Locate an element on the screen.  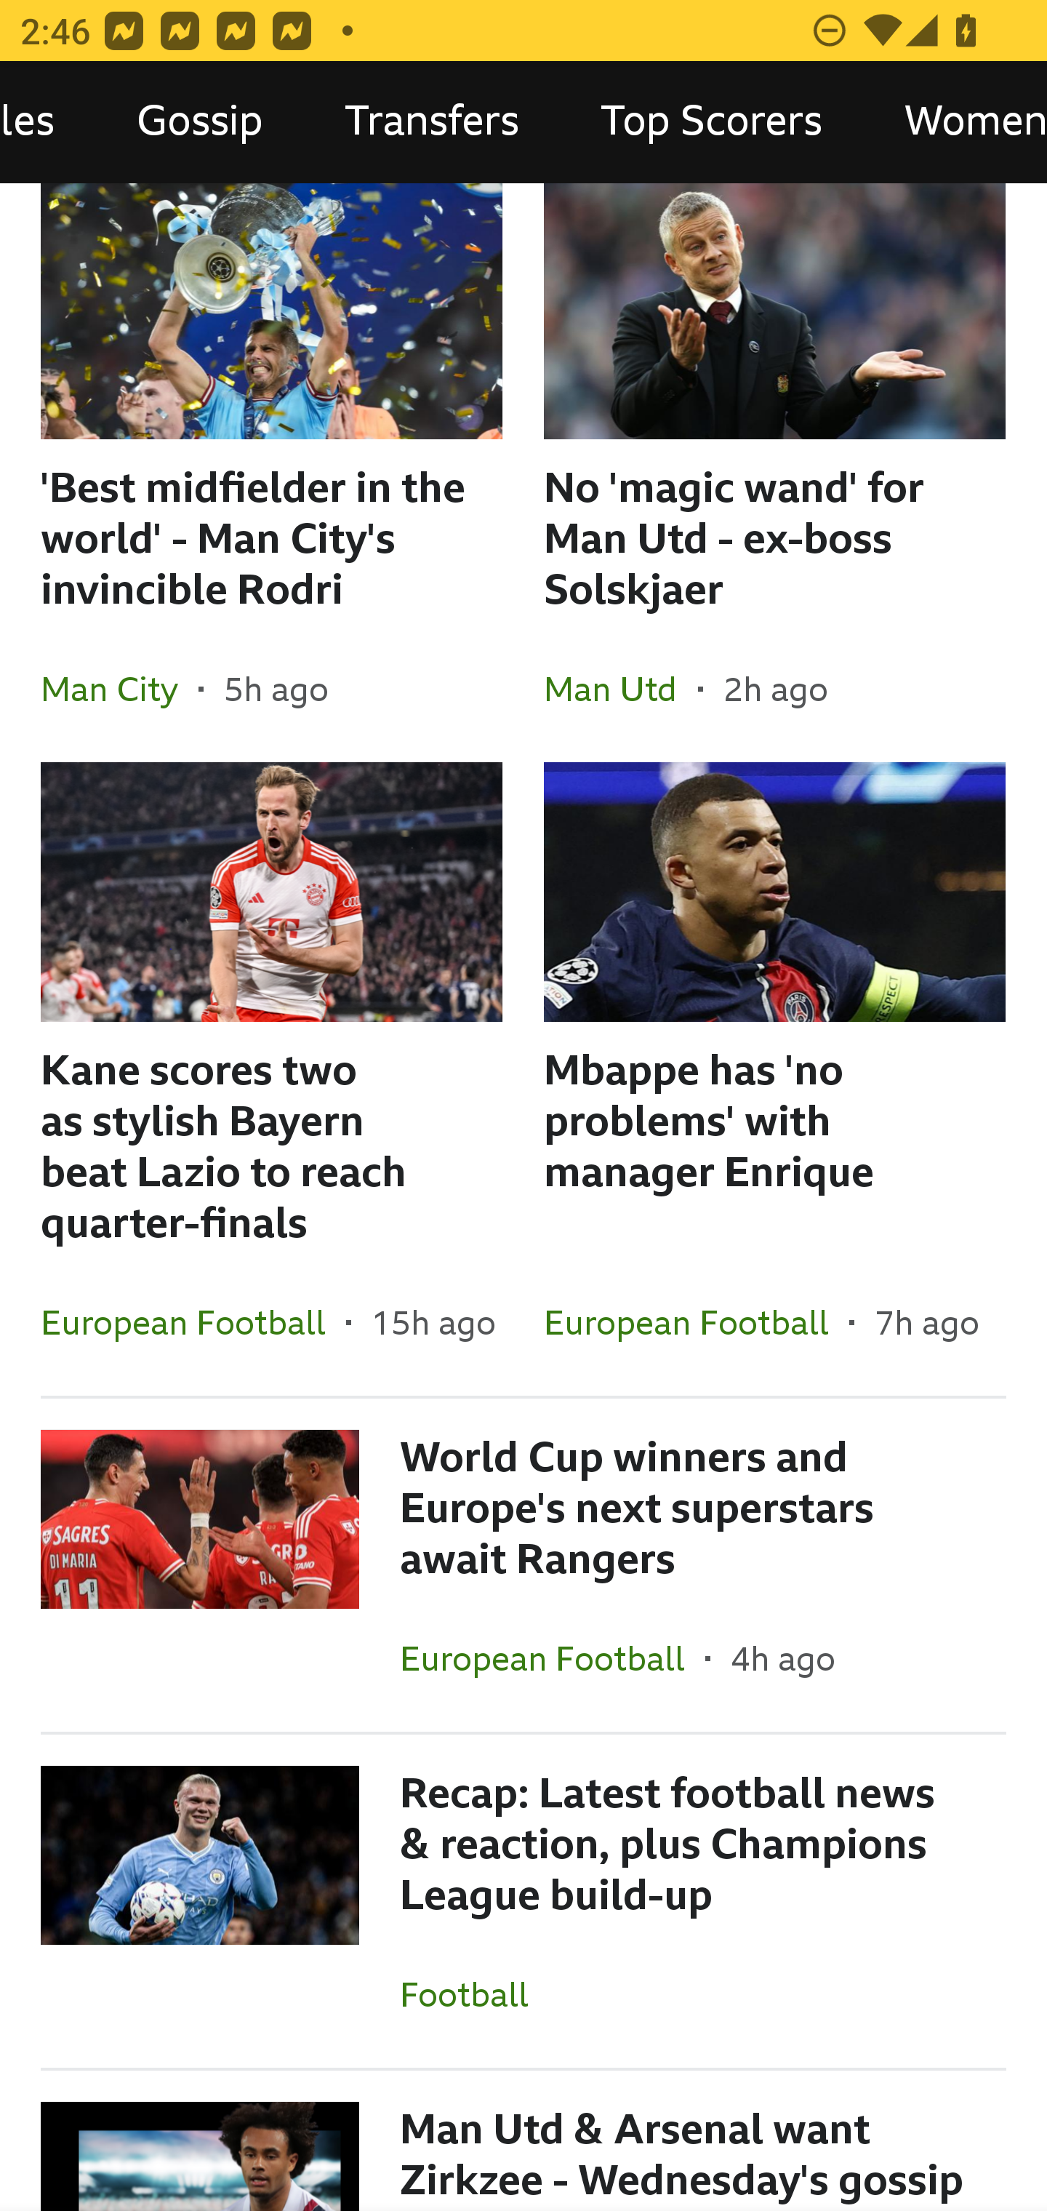
Man Utd In the section Man Utd is located at coordinates (621, 688).